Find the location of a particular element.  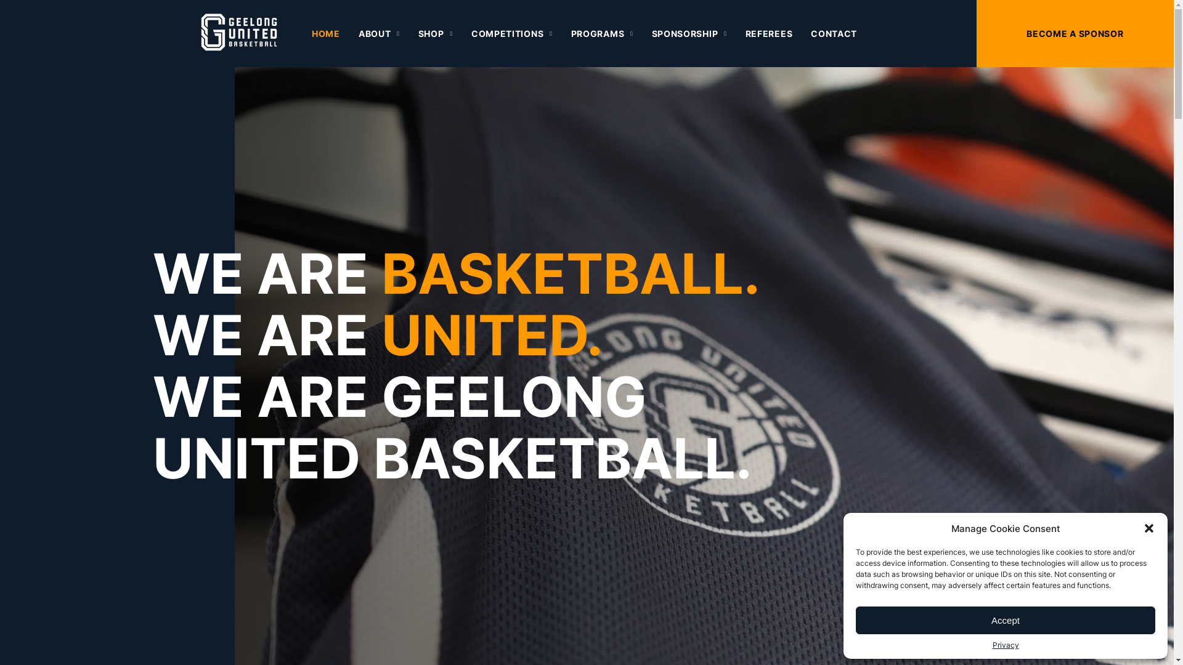

SHOP is located at coordinates (436, 34).